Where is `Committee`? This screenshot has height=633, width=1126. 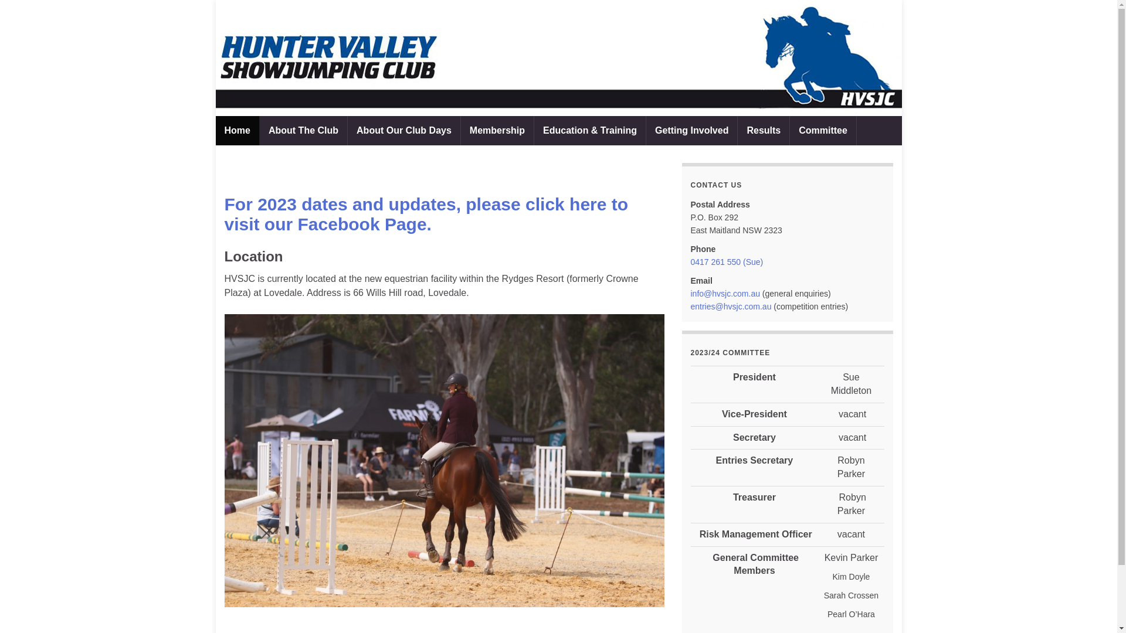 Committee is located at coordinates (823, 131).